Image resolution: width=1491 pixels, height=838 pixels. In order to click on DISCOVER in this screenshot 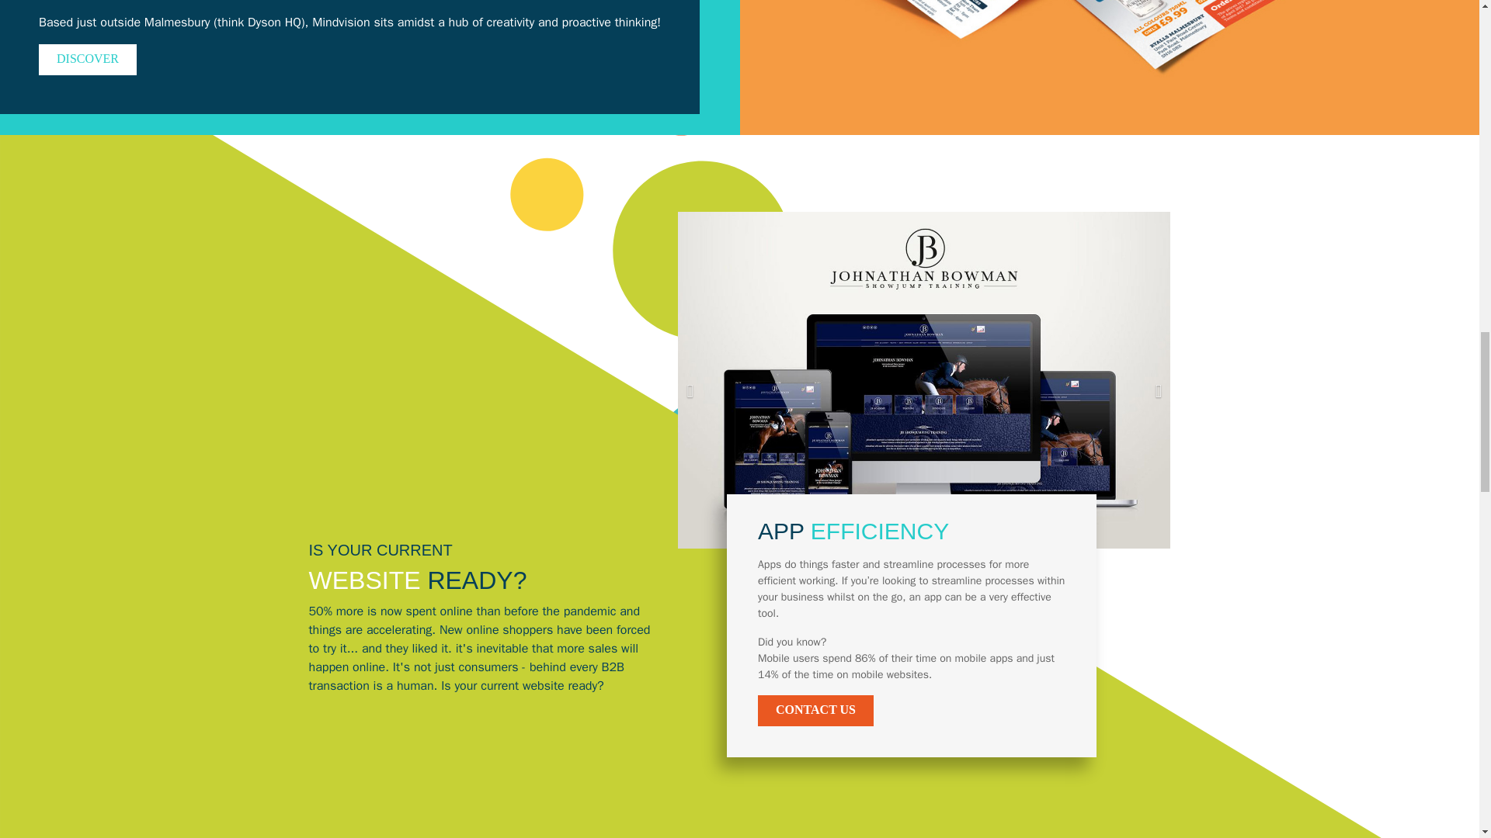, I will do `click(87, 60)`.